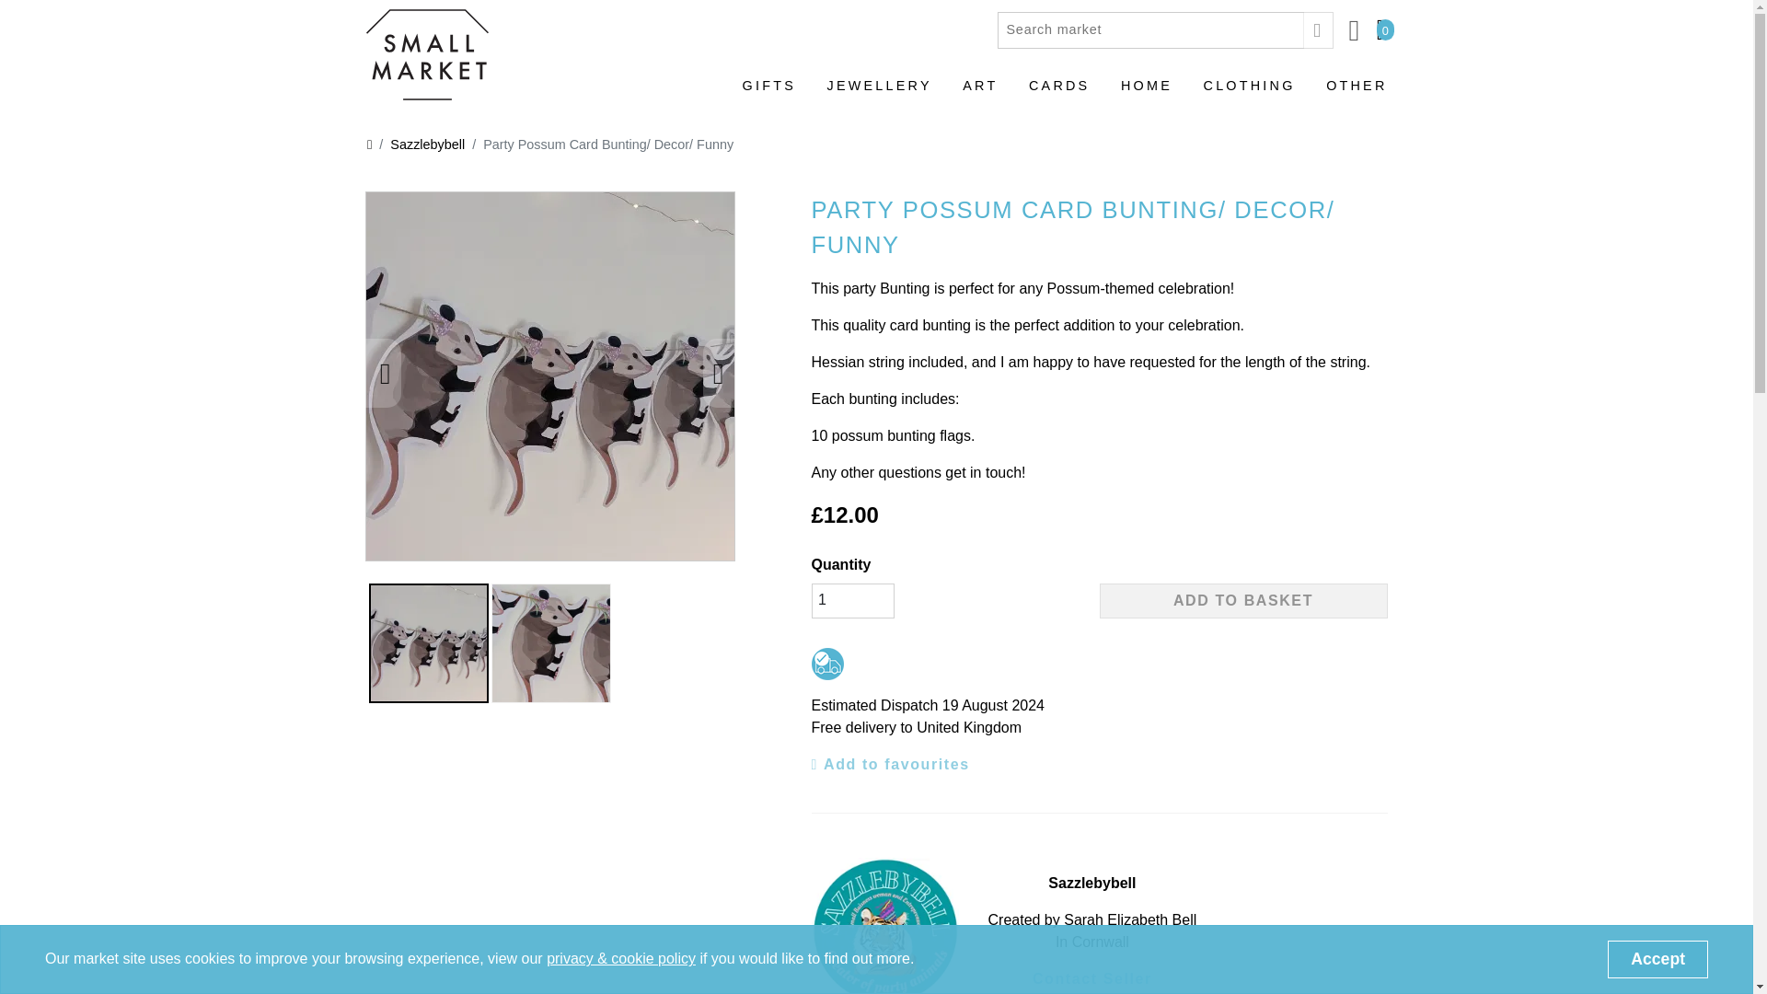 The image size is (1767, 994). Describe the element at coordinates (827, 664) in the screenshot. I see `Free delivery to United Kingdom` at that location.